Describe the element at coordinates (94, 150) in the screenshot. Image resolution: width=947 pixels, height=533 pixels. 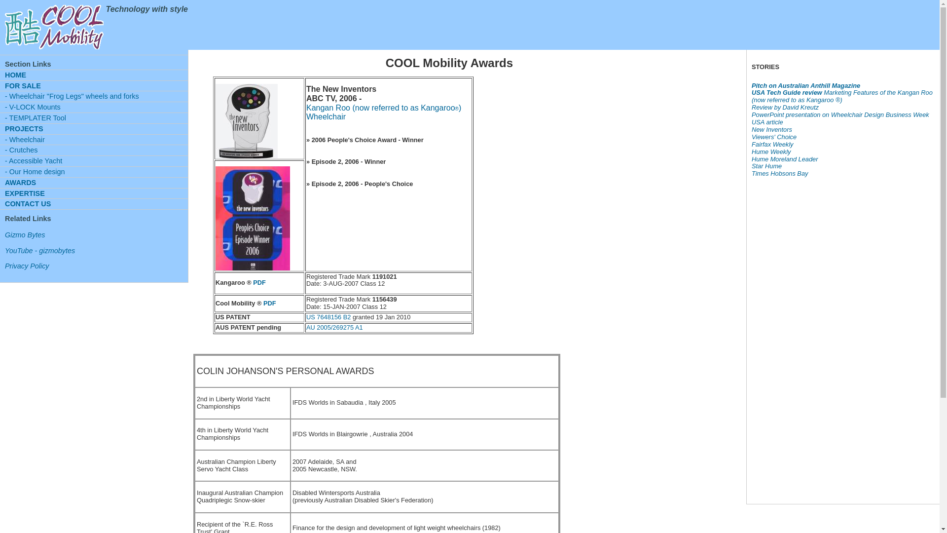
I see `- Crutches` at that location.